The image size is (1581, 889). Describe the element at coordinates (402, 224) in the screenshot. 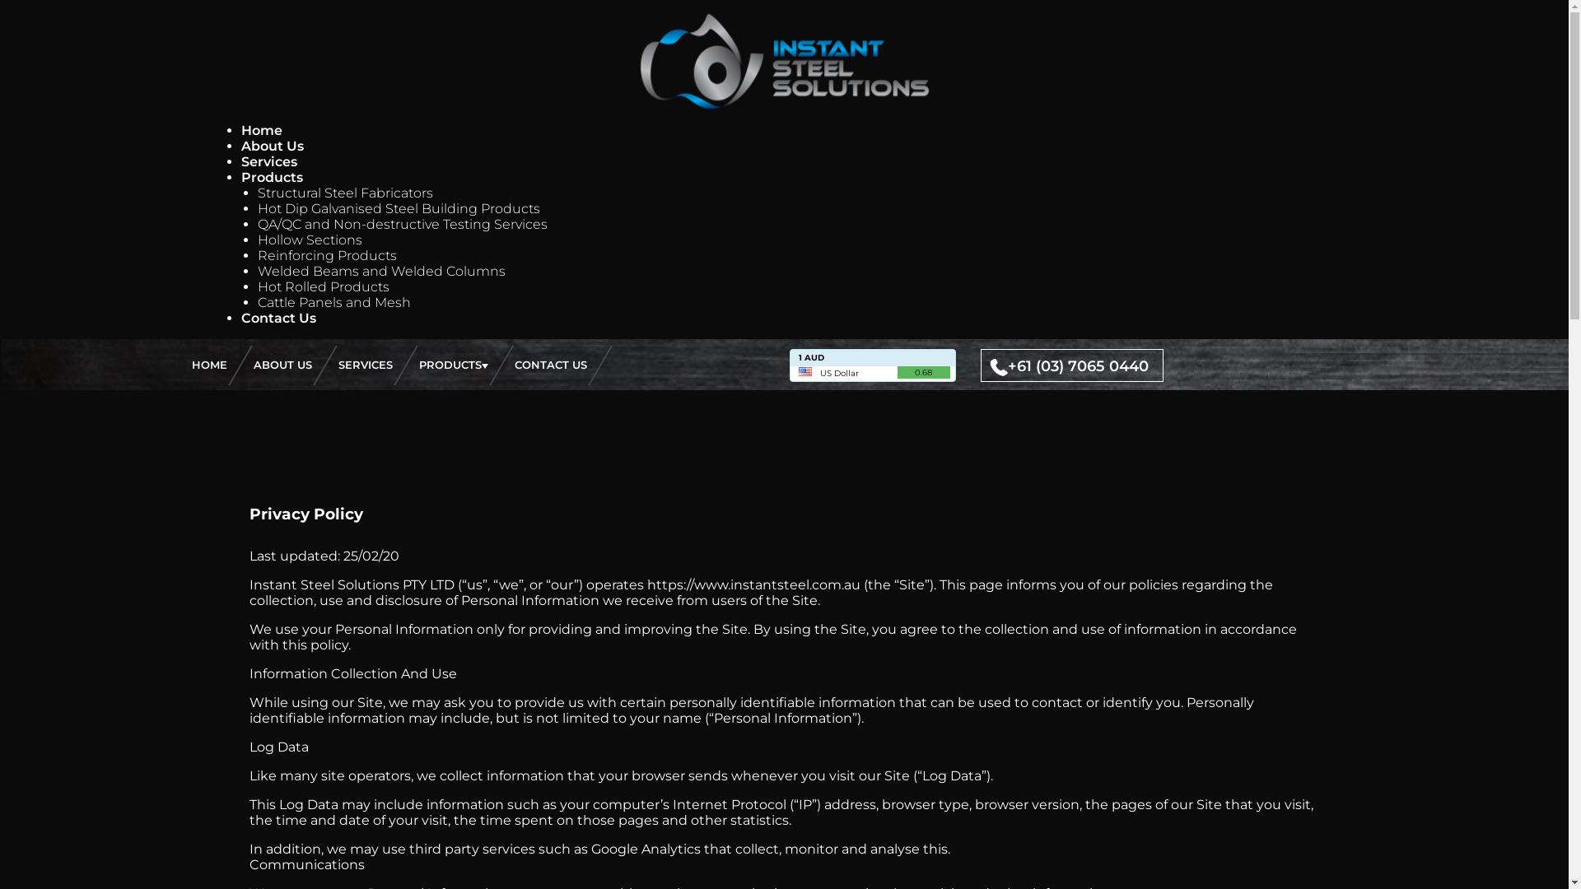

I see `QA/QC and Non-destructive Testing Services` at that location.